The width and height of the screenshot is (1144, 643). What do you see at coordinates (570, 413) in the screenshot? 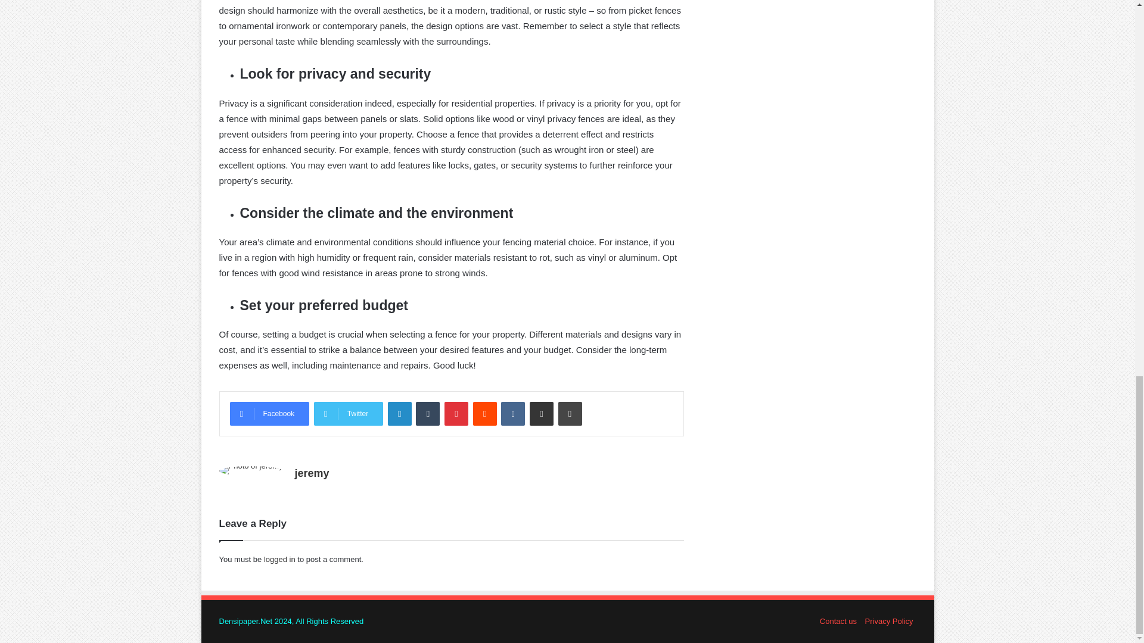
I see `Print` at bounding box center [570, 413].